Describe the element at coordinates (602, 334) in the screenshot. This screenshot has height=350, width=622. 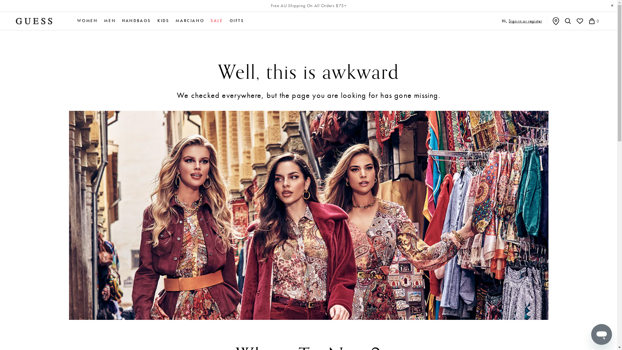
I see `Button to launch messaging window` at that location.